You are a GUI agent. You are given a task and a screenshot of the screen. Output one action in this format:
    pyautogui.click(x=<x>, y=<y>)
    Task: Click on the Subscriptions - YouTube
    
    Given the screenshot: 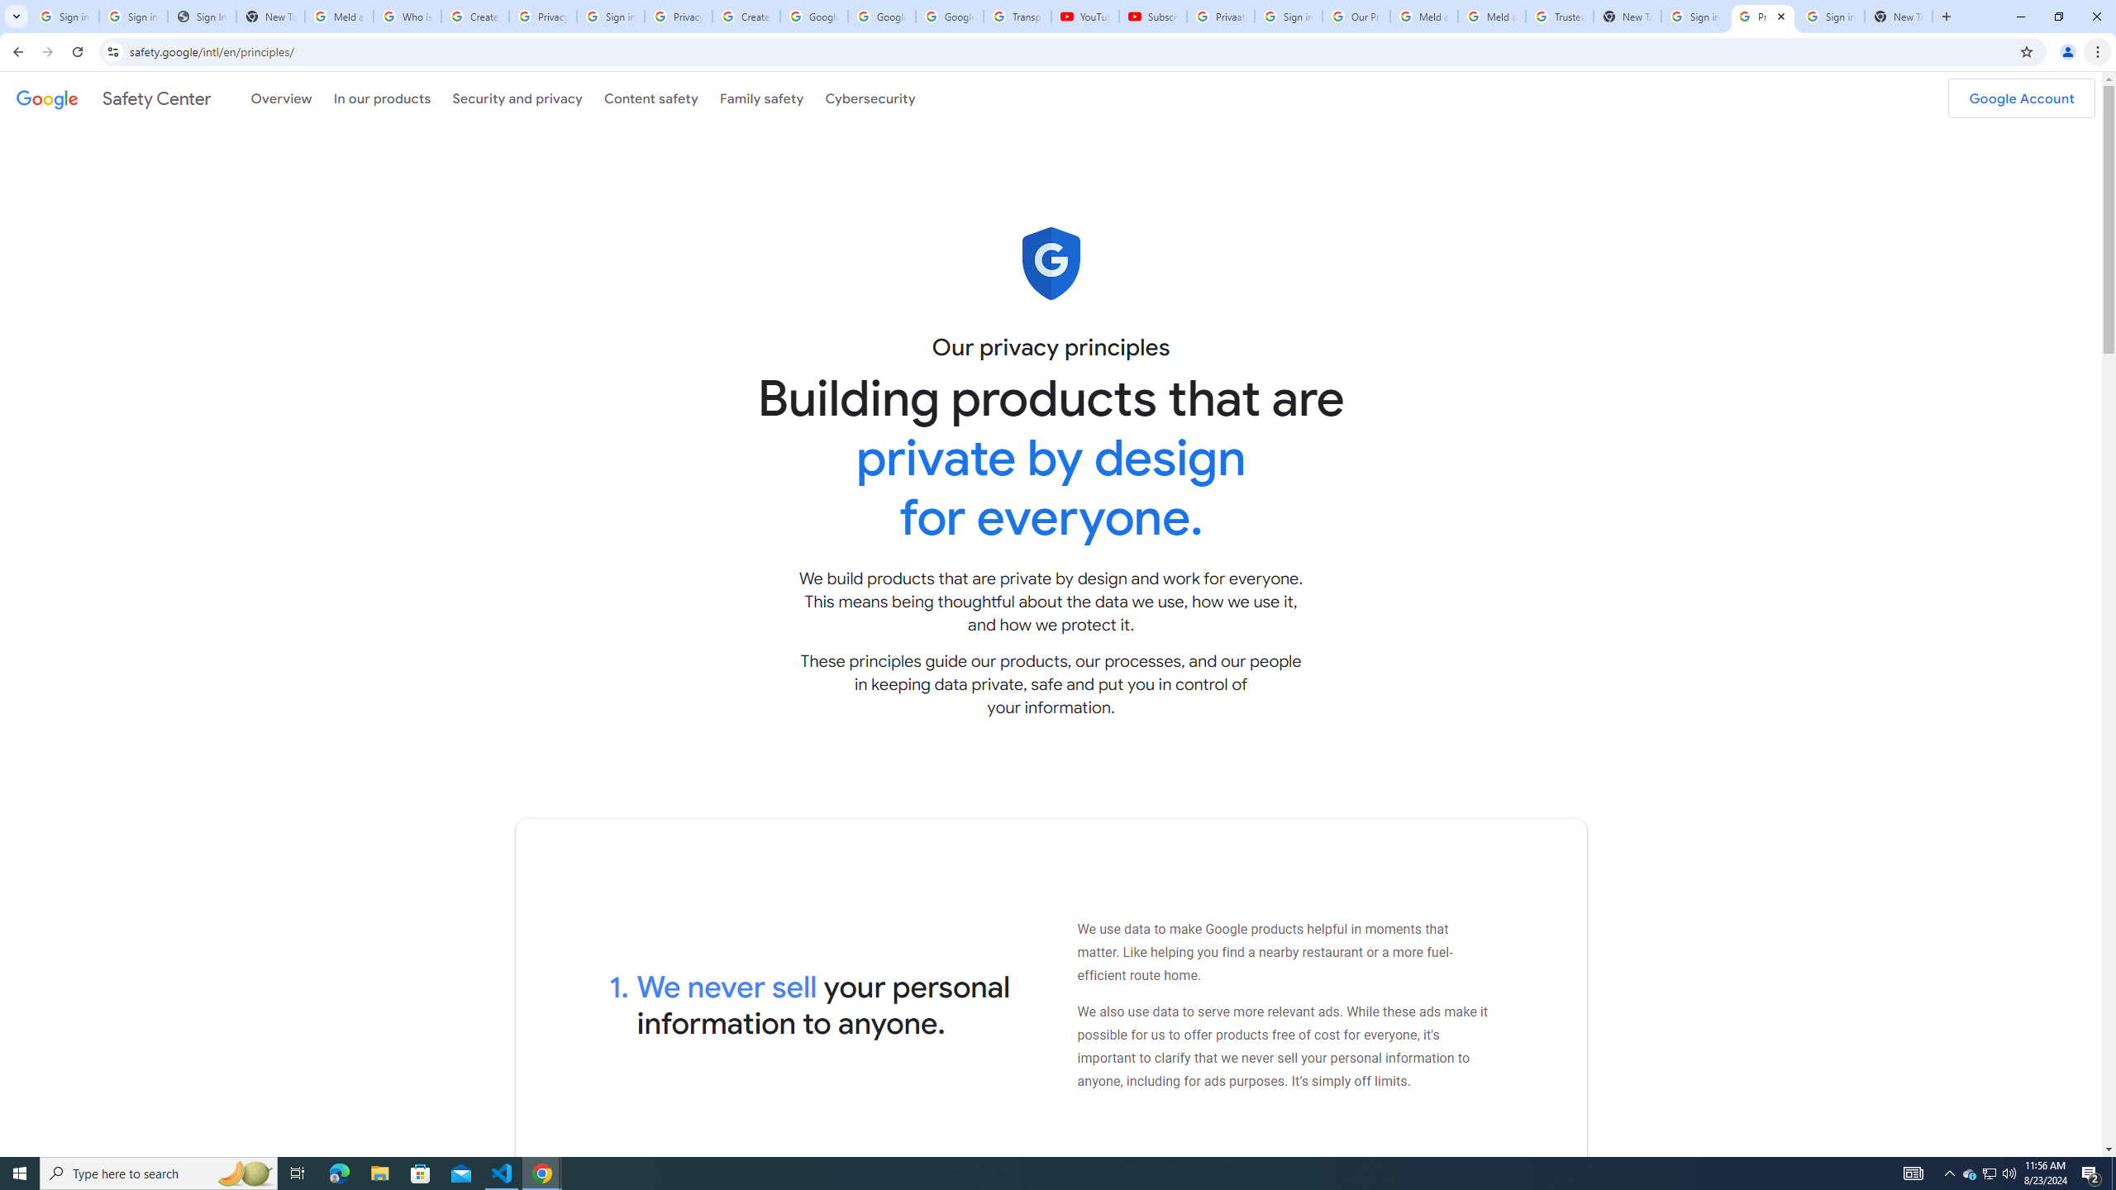 What is the action you would take?
    pyautogui.click(x=1152, y=17)
    